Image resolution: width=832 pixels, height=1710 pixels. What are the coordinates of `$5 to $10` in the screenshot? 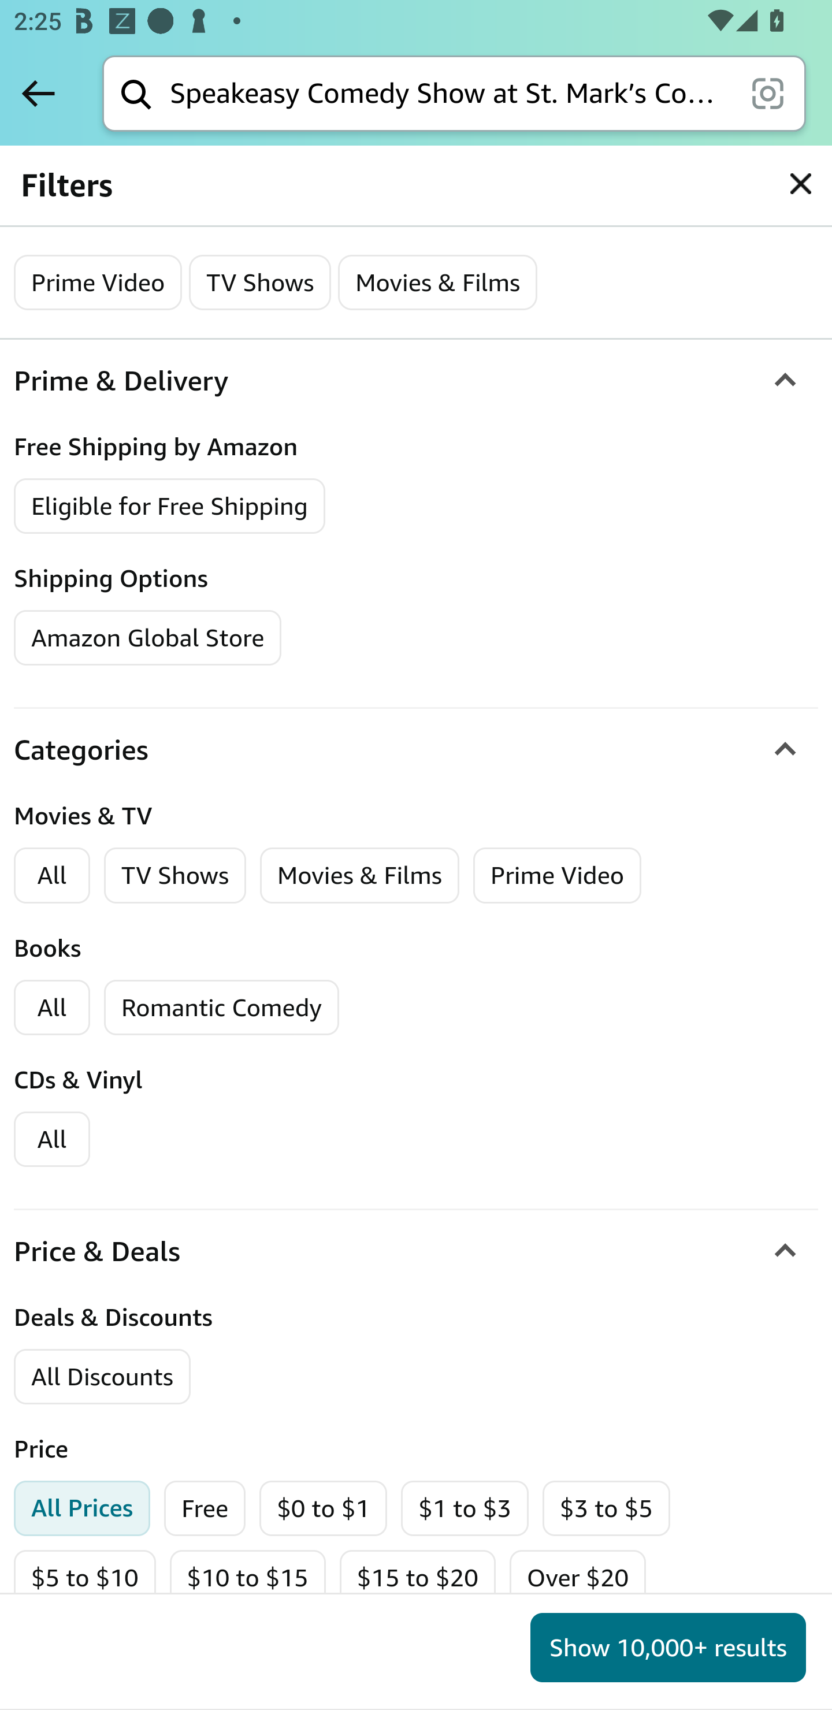 It's located at (85, 1578).